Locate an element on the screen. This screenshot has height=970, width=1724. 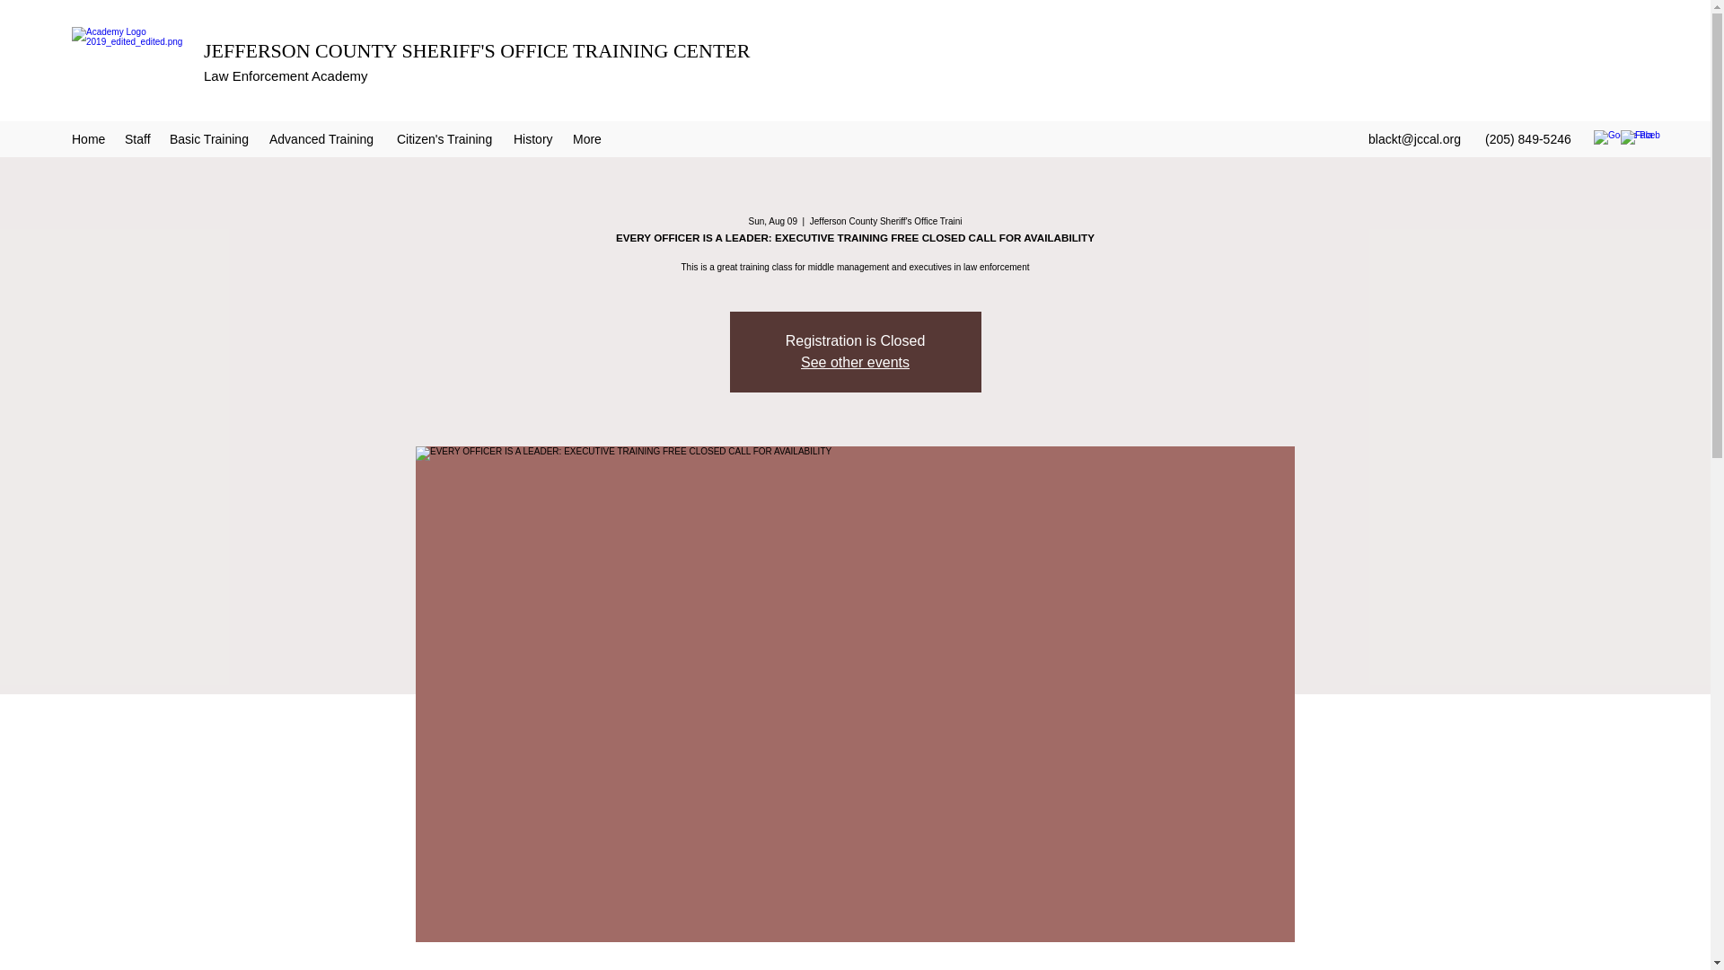
JEFFERSON COUNTY SHERIFF'S OFFICE TRAINING CENTER is located at coordinates (476, 50).